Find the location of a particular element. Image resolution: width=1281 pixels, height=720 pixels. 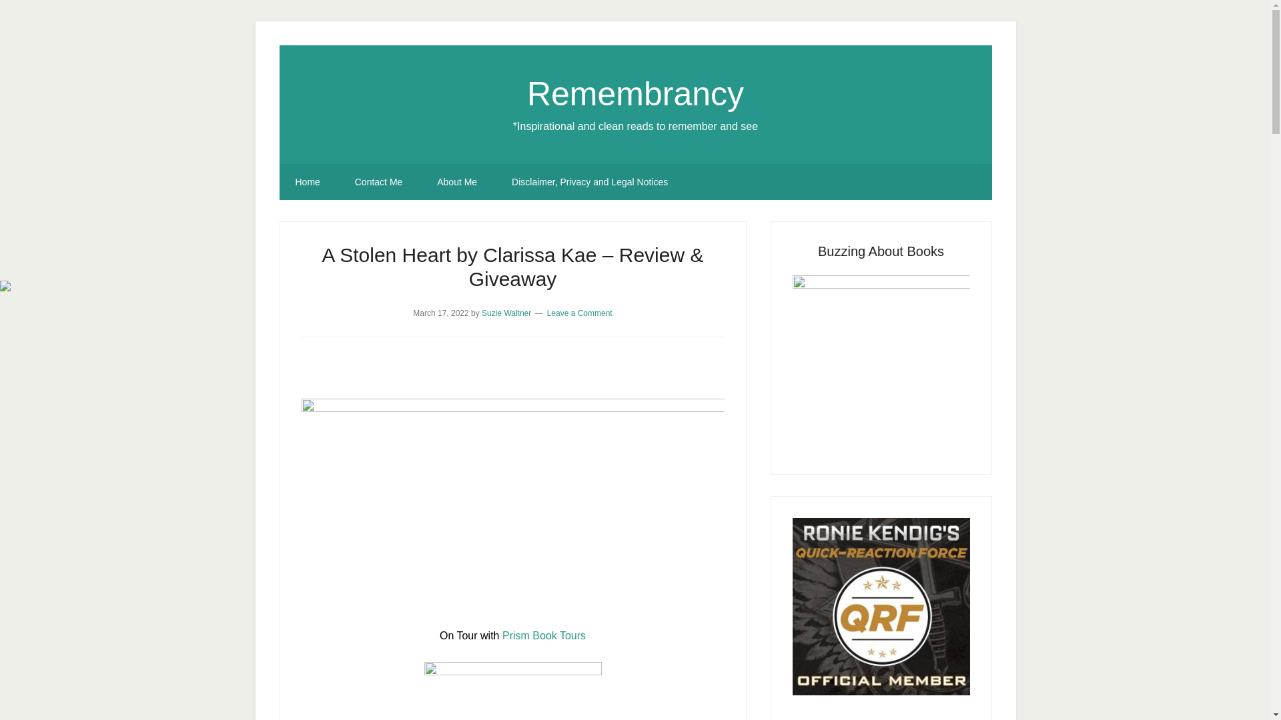

Suzie Waltner is located at coordinates (506, 313).